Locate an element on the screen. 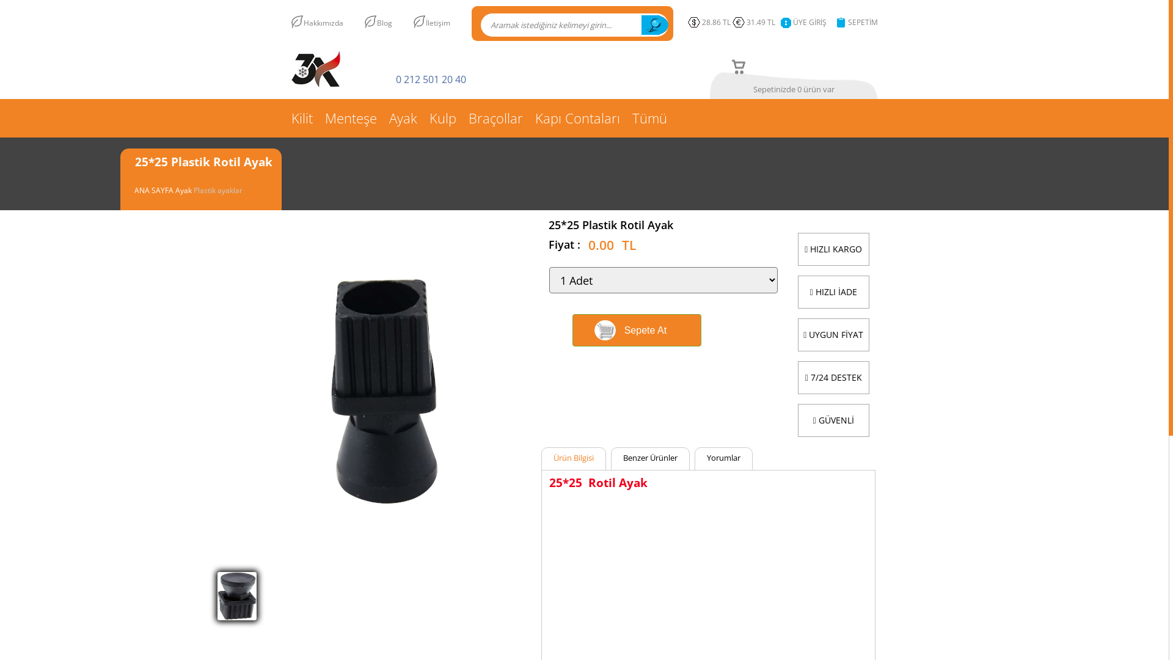 Image resolution: width=1173 pixels, height=660 pixels.   is located at coordinates (655, 25).